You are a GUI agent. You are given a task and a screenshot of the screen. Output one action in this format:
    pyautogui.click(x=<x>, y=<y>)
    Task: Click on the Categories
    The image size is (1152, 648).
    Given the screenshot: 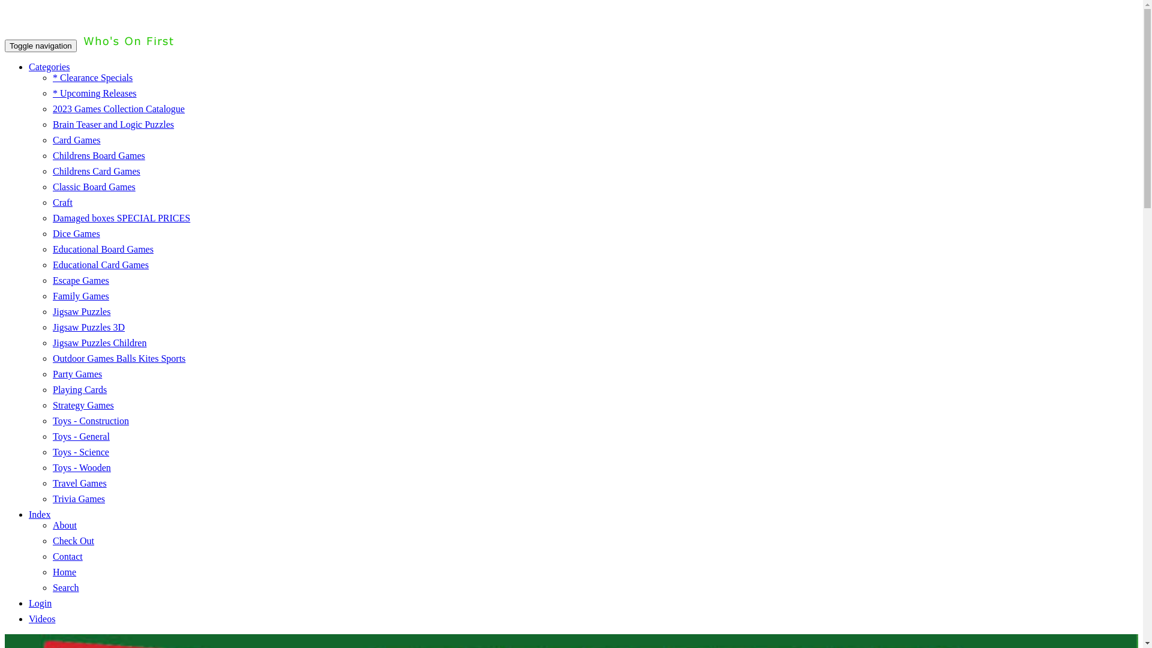 What is the action you would take?
    pyautogui.click(x=49, y=67)
    